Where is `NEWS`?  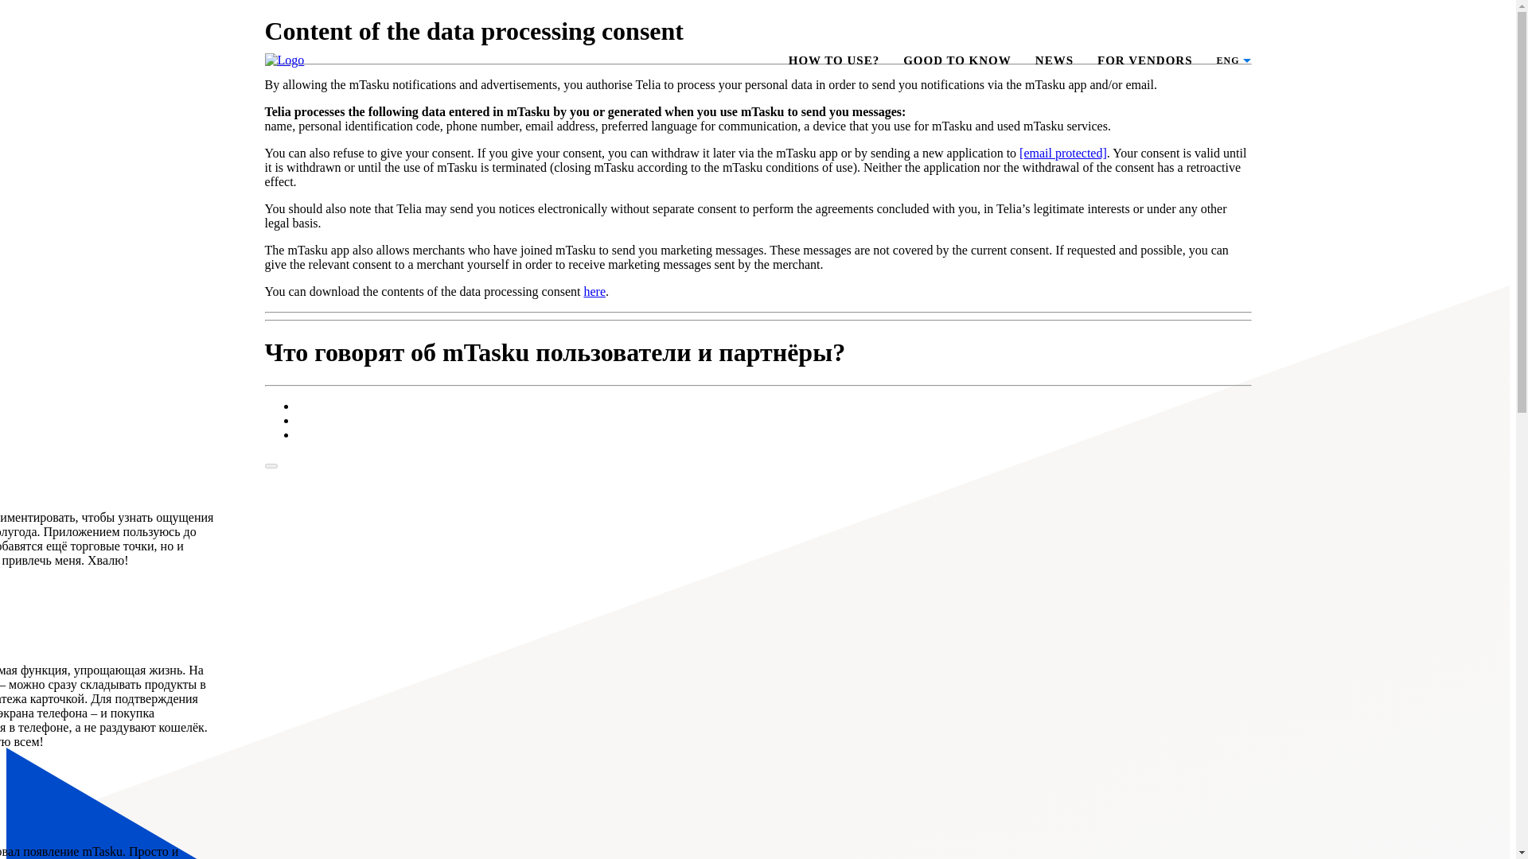 NEWS is located at coordinates (1054, 60).